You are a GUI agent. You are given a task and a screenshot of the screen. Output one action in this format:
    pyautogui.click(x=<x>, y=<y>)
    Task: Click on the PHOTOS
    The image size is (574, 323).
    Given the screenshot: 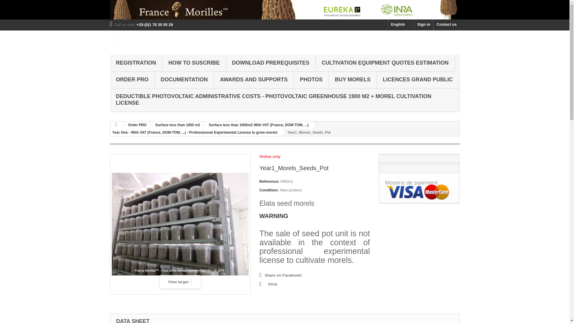 What is the action you would take?
    pyautogui.click(x=311, y=80)
    